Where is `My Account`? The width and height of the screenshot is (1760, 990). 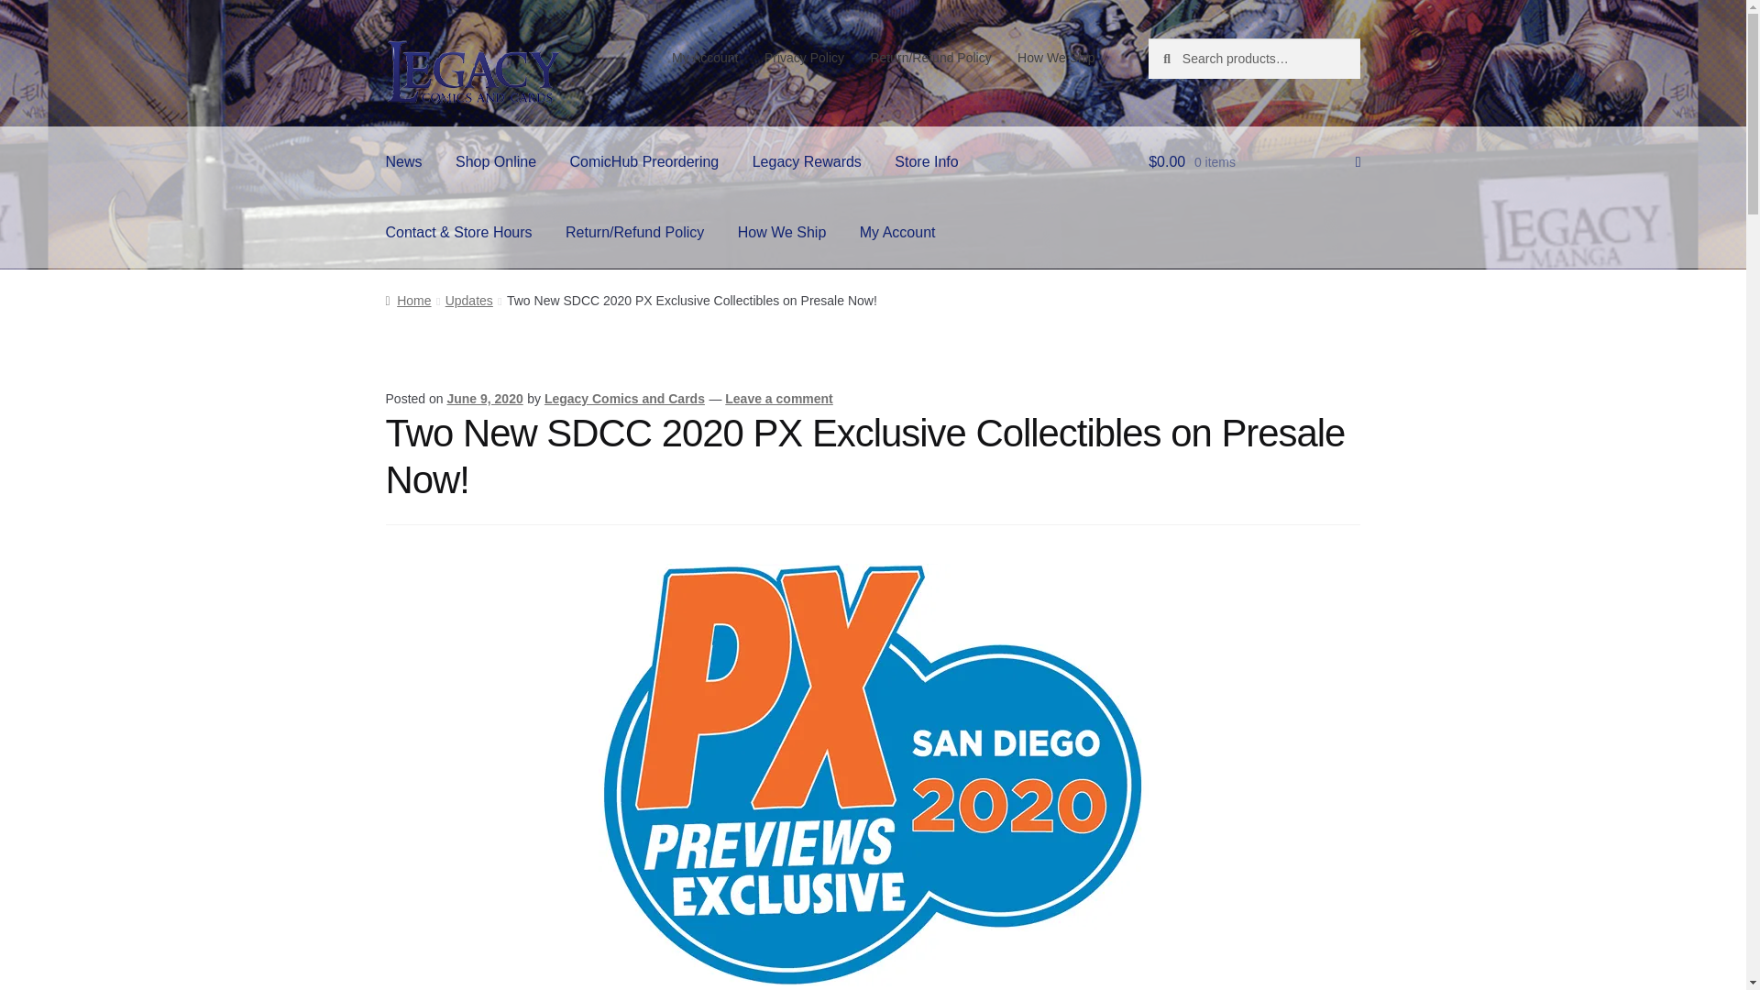 My Account is located at coordinates (896, 232).